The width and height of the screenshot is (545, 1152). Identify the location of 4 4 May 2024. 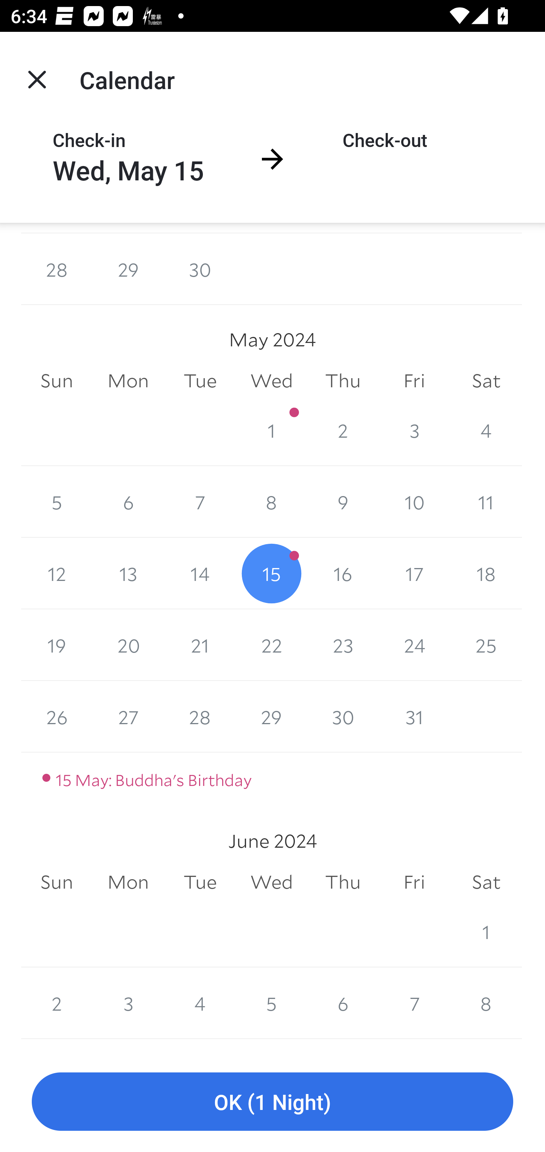
(486, 430).